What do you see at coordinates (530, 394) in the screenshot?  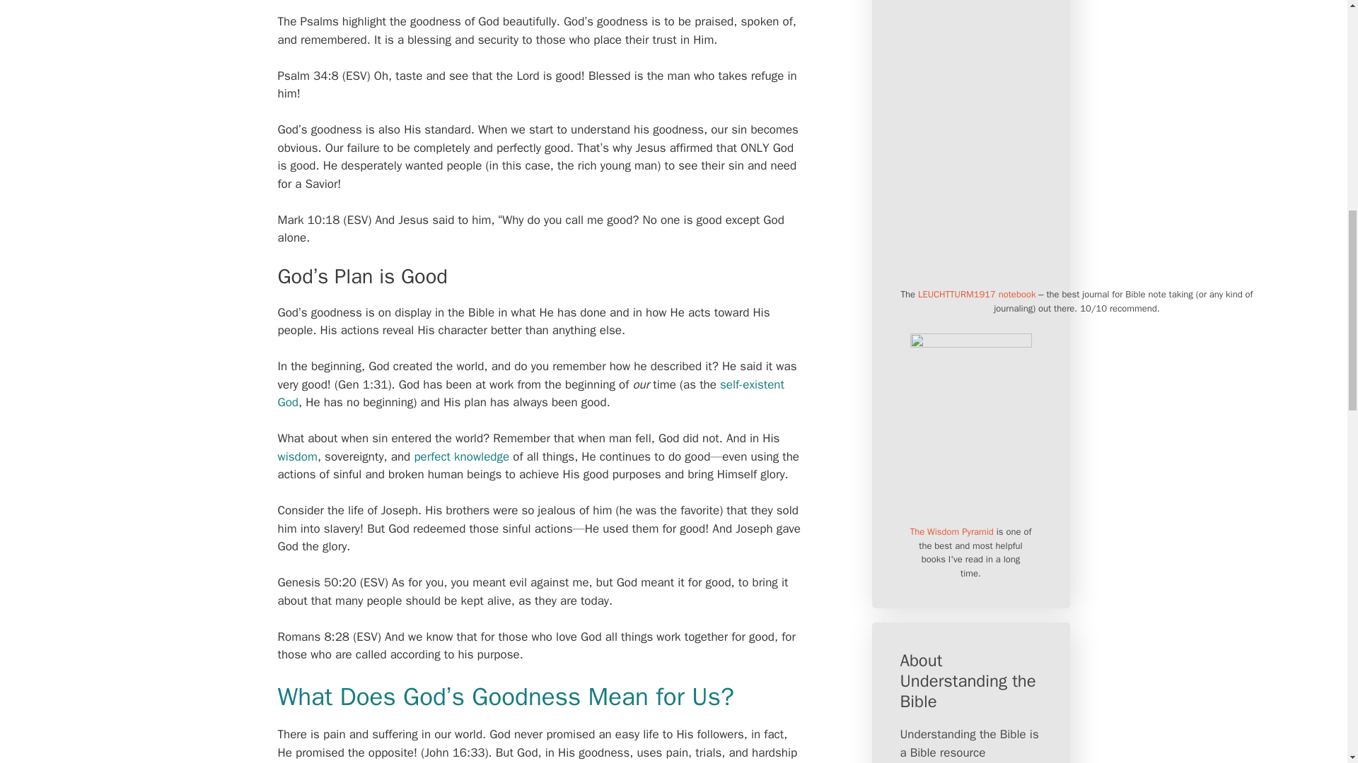 I see `self-existent God` at bounding box center [530, 394].